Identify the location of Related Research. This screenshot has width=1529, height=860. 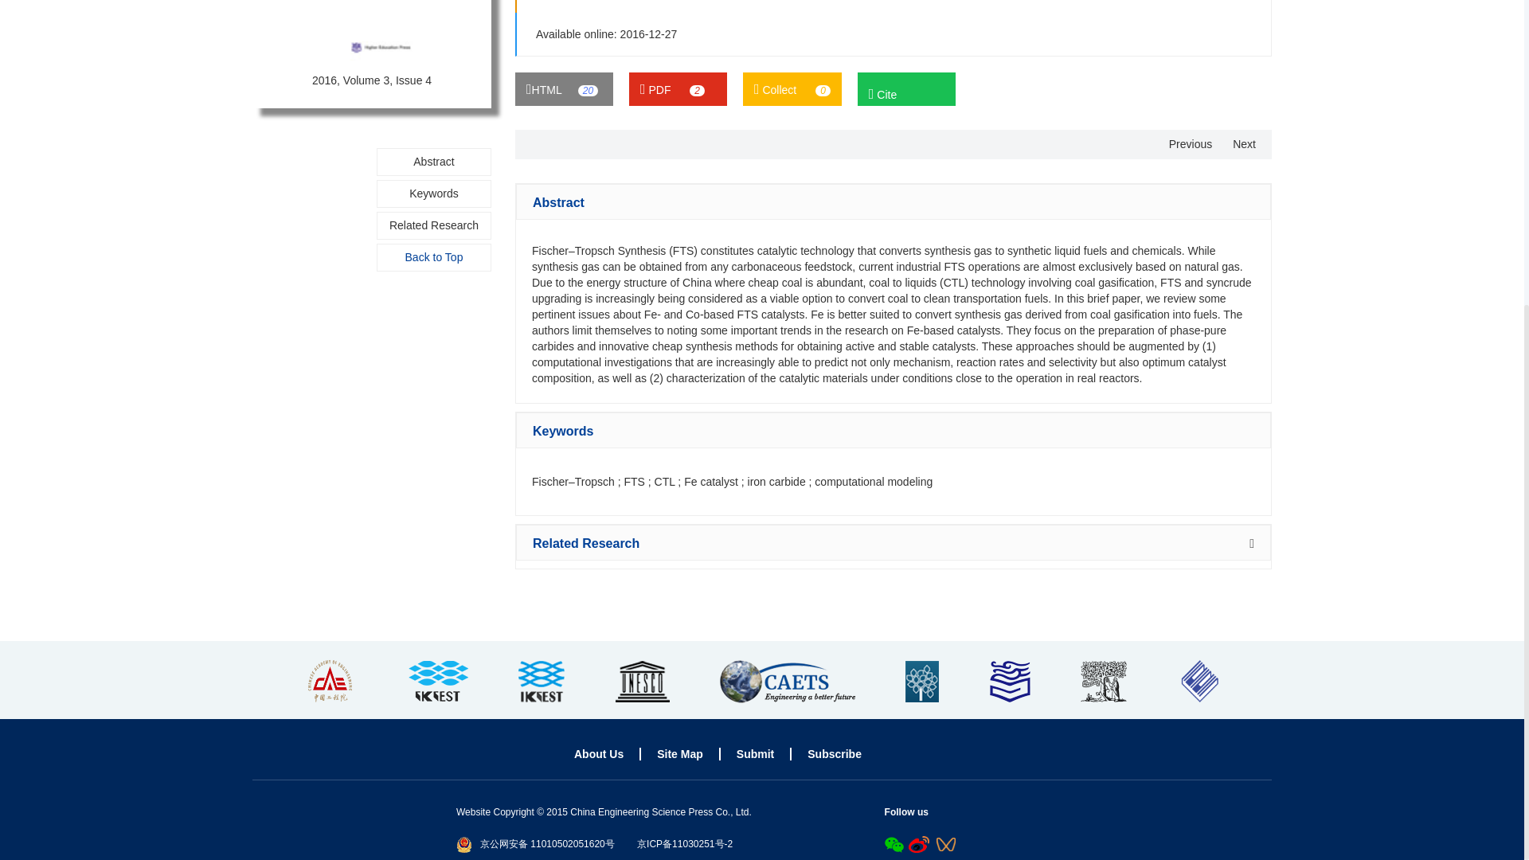
(433, 225).